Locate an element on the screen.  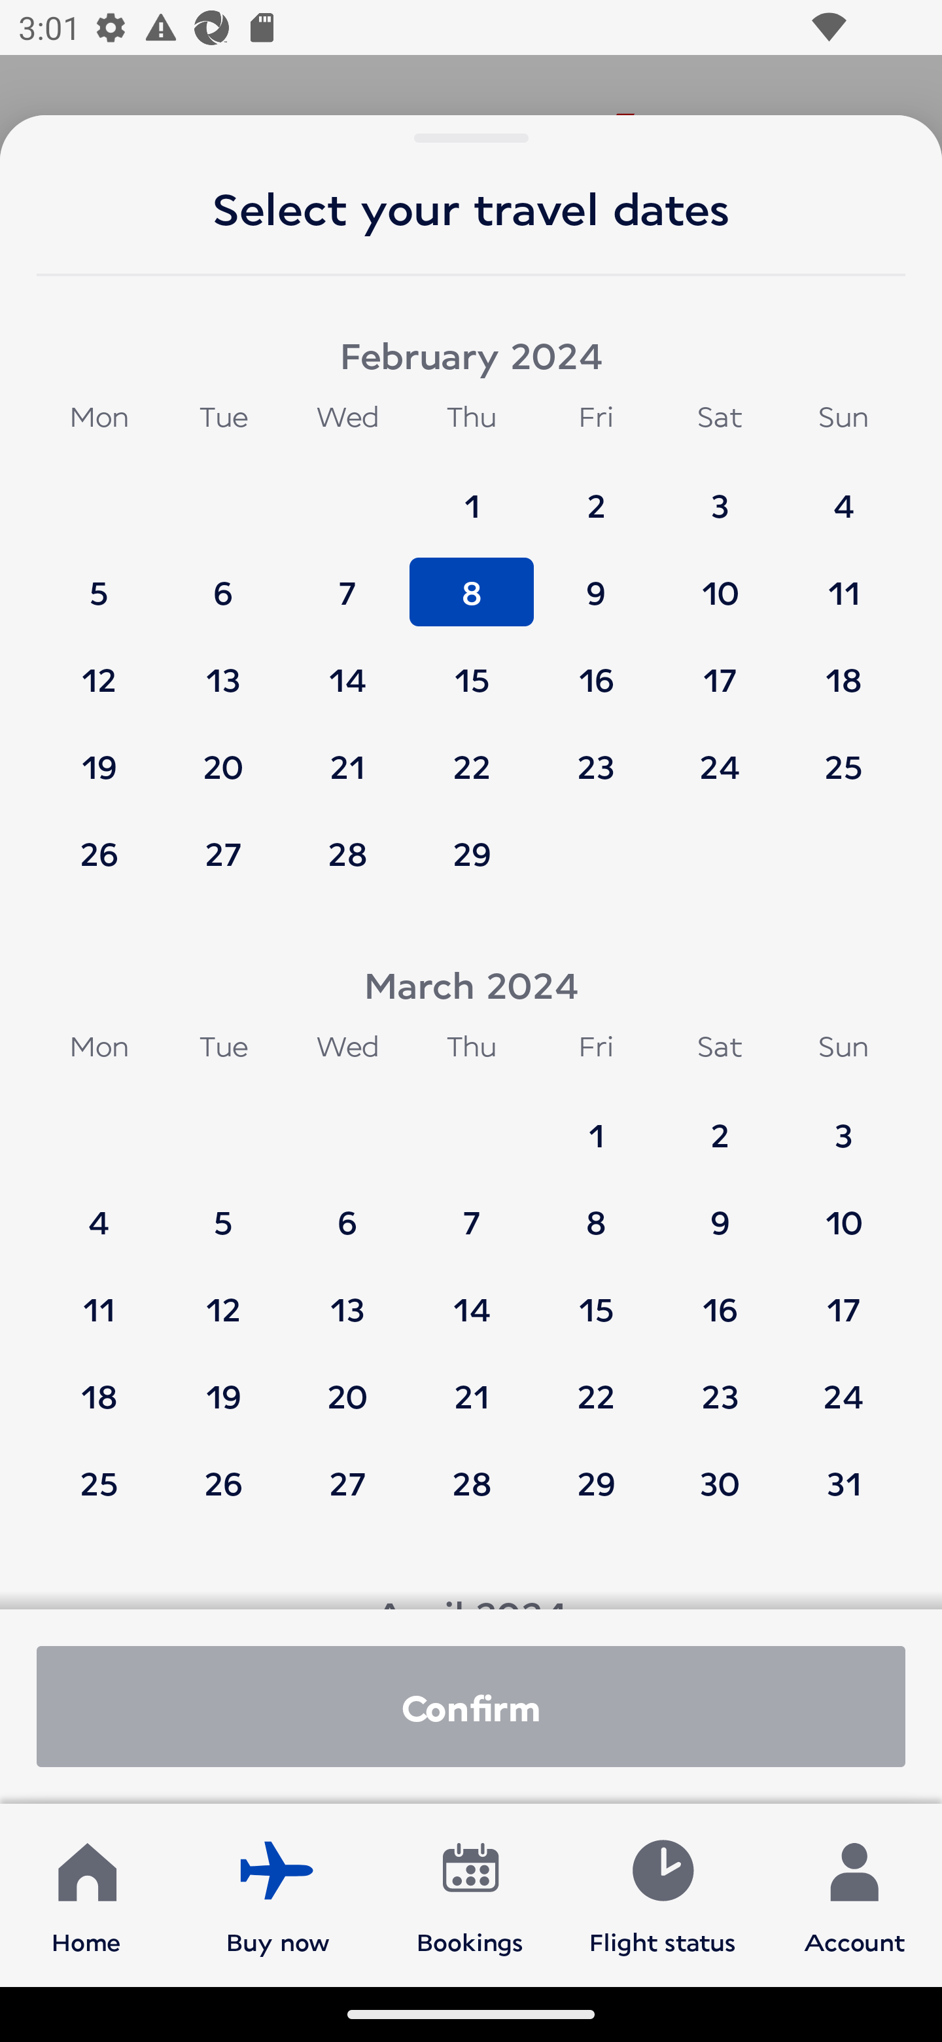
13 is located at coordinates (223, 668).